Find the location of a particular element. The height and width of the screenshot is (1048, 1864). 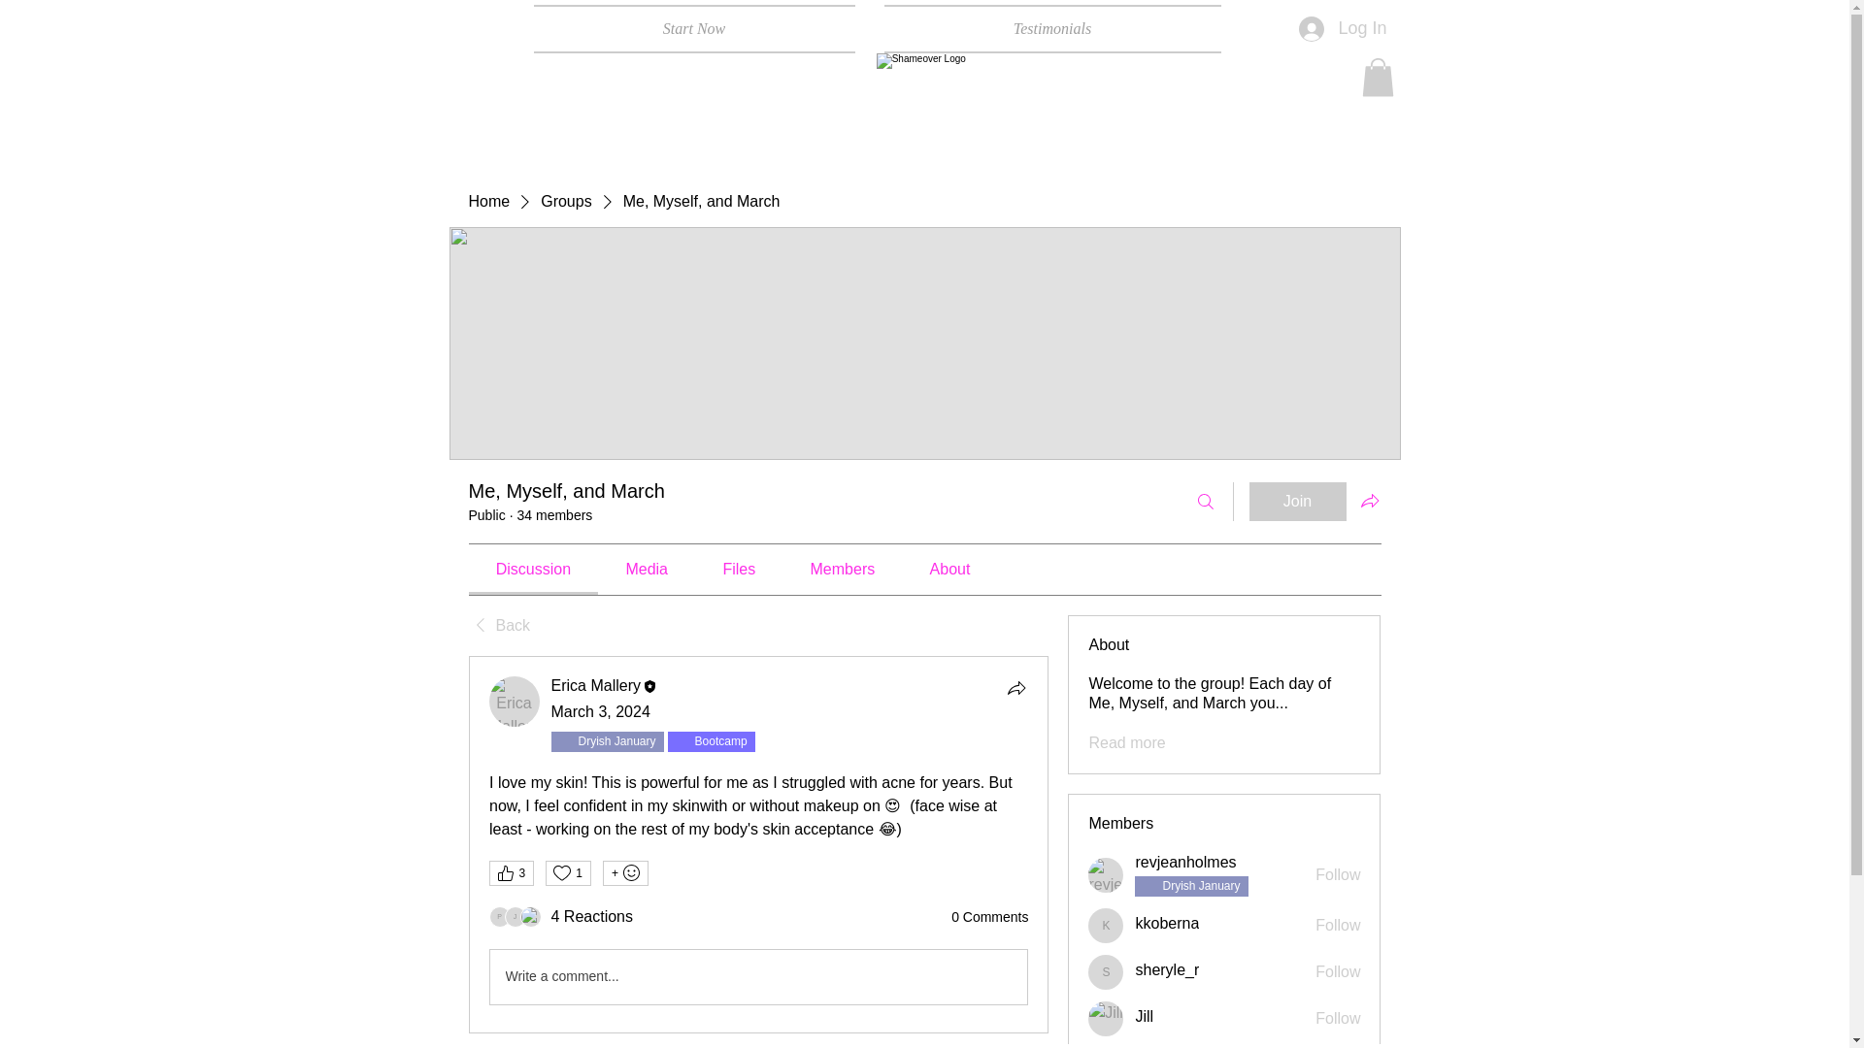

March 3, 2024 is located at coordinates (601, 710).